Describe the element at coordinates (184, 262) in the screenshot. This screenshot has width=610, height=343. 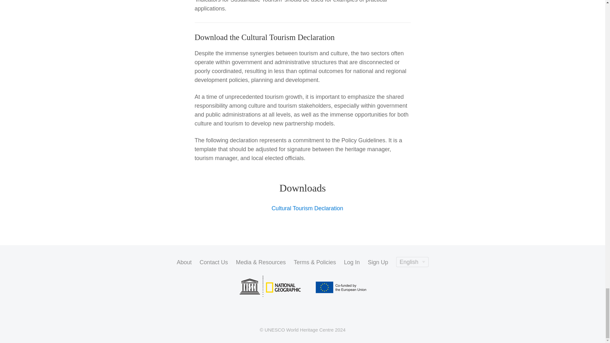
I see `About` at that location.